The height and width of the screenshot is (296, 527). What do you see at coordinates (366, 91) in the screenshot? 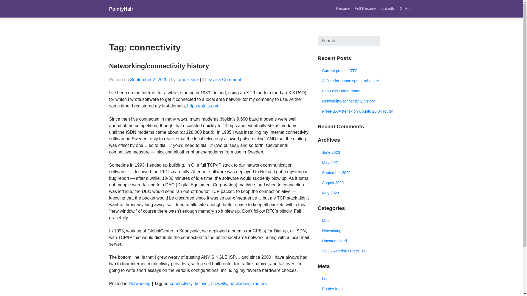
I see `Fan-Less Home router` at bounding box center [366, 91].